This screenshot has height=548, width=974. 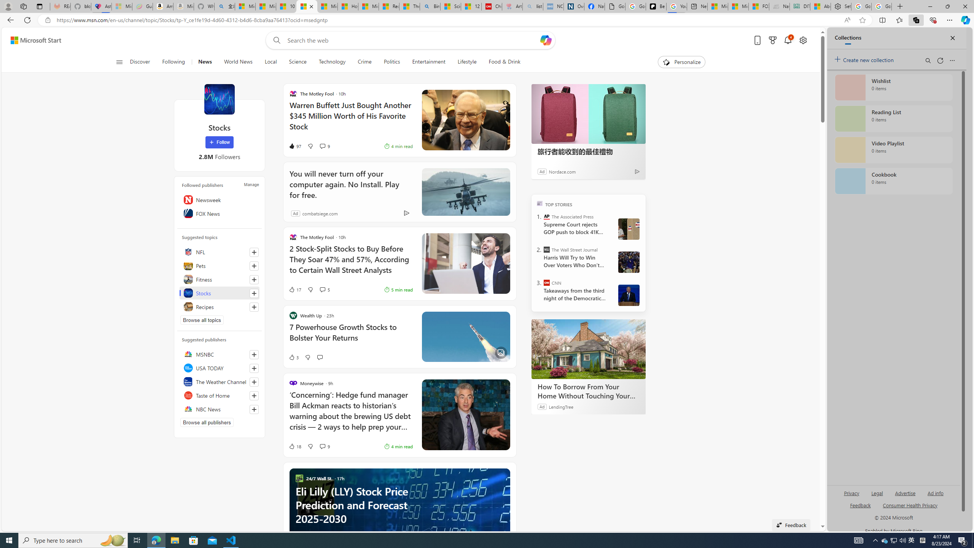 What do you see at coordinates (219, 293) in the screenshot?
I see `Stocks` at bounding box center [219, 293].